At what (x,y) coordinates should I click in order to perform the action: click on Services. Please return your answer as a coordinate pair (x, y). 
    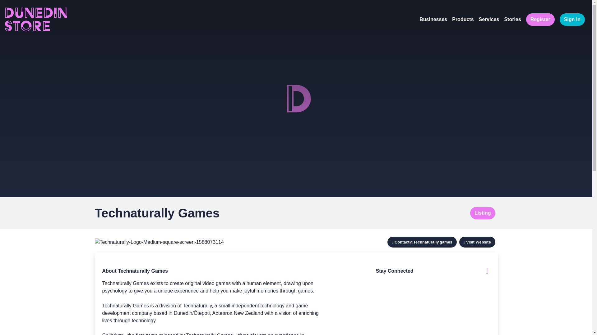
    Looking at the image, I should click on (489, 20).